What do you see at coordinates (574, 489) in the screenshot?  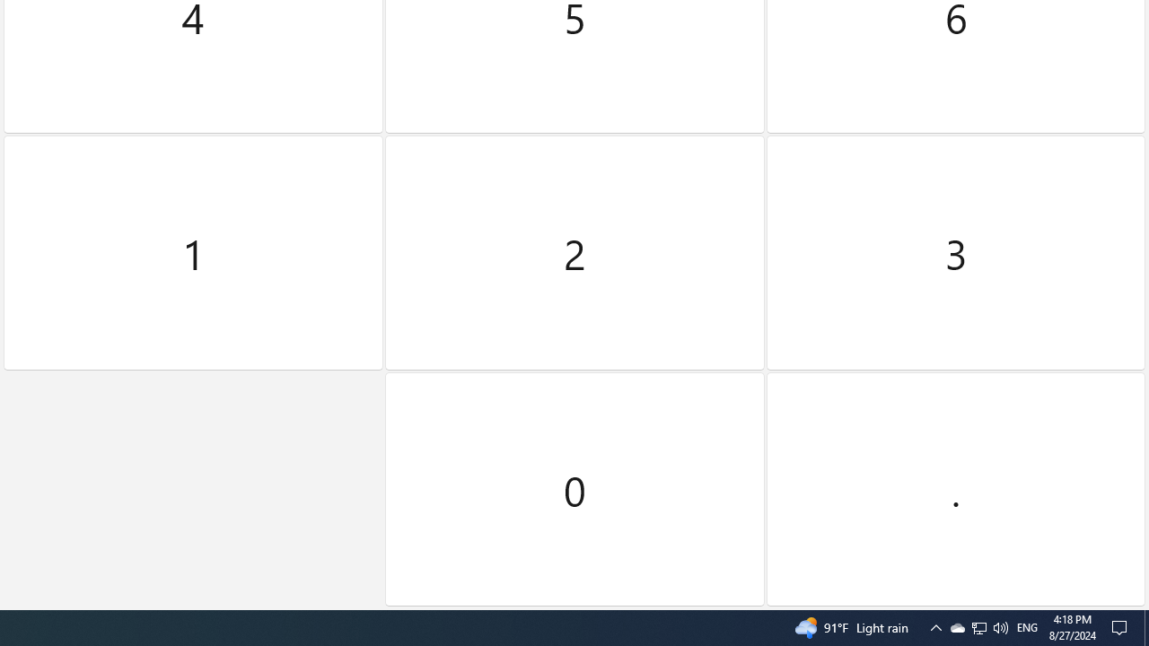 I see `Zero` at bounding box center [574, 489].